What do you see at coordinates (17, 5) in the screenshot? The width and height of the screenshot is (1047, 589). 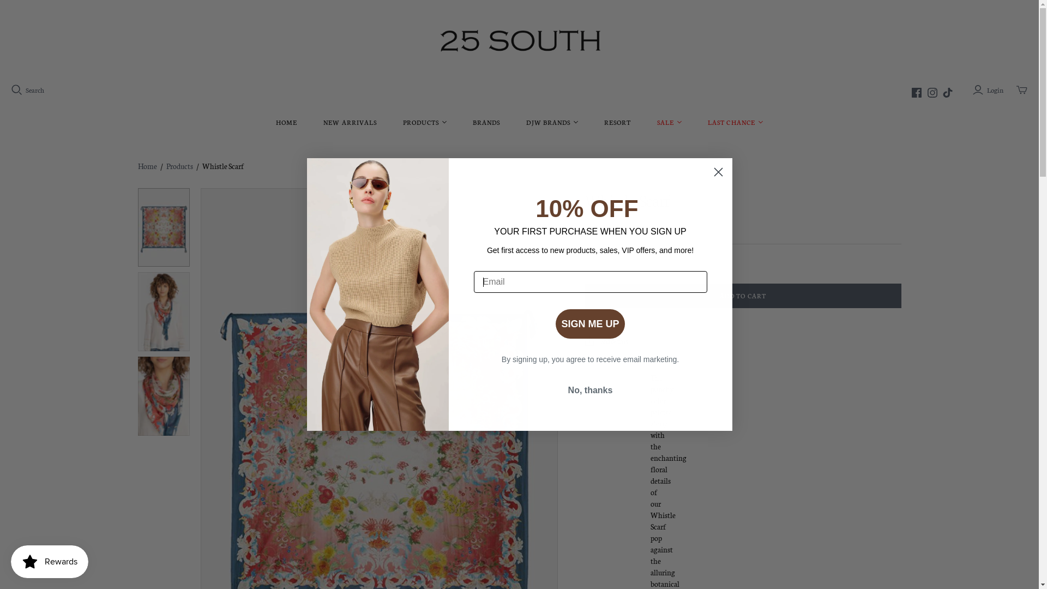 I see `Submit` at bounding box center [17, 5].